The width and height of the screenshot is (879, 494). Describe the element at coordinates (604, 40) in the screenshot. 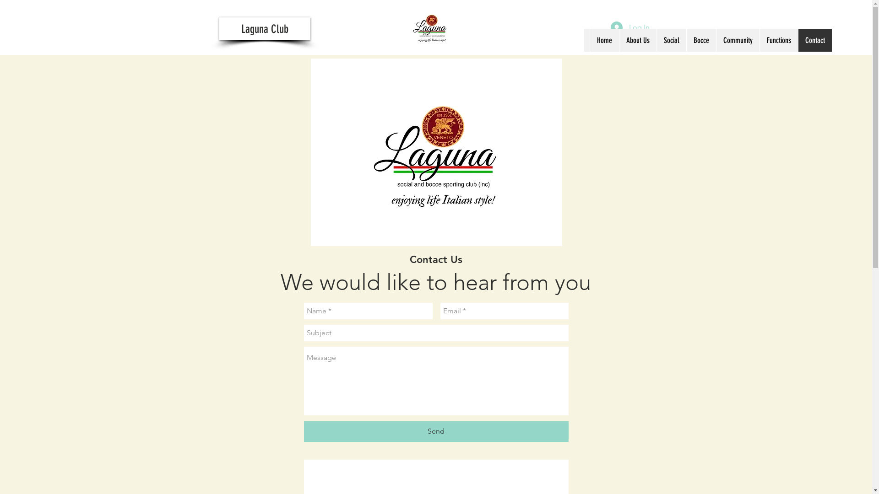

I see `Home` at that location.